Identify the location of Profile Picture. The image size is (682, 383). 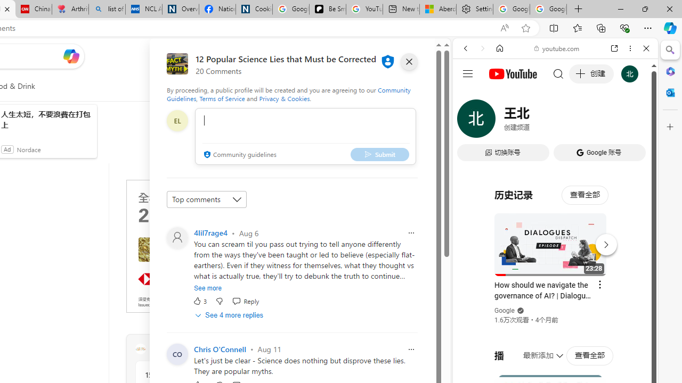
(177, 237).